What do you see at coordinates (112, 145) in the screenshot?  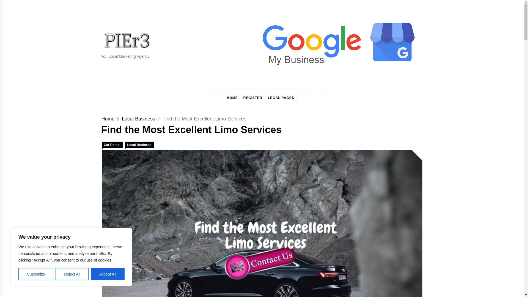 I see `Car Rental` at bounding box center [112, 145].